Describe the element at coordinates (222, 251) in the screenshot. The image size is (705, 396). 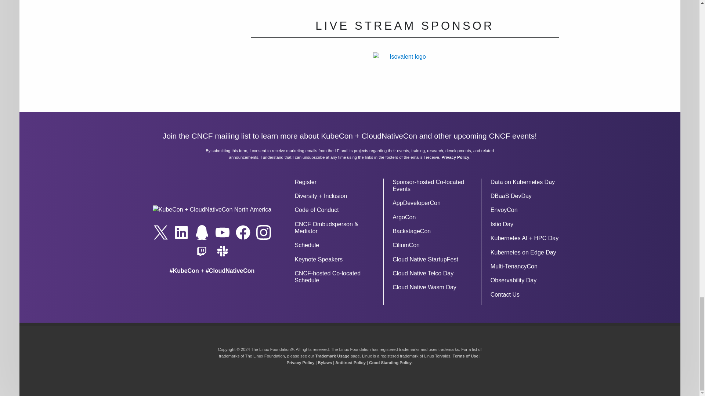
I see `Slack` at that location.